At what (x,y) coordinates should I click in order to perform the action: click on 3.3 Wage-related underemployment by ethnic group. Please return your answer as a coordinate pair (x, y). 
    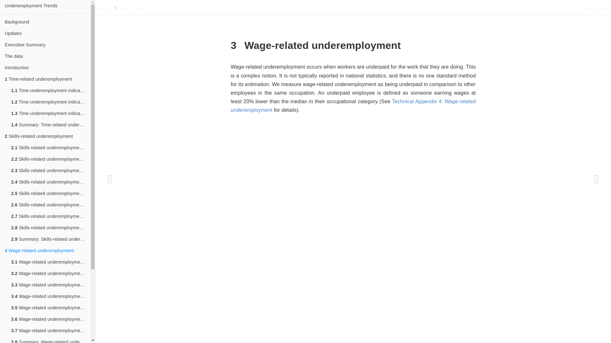
    Looking at the image, I should click on (48, 285).